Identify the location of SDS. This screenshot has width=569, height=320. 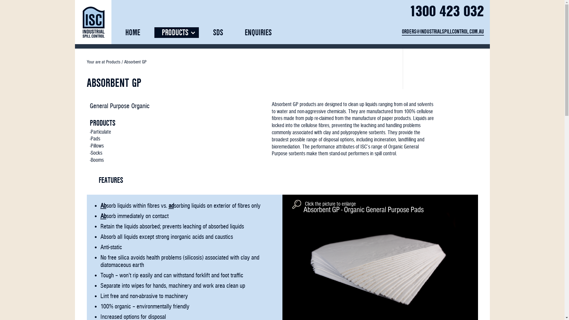
(218, 33).